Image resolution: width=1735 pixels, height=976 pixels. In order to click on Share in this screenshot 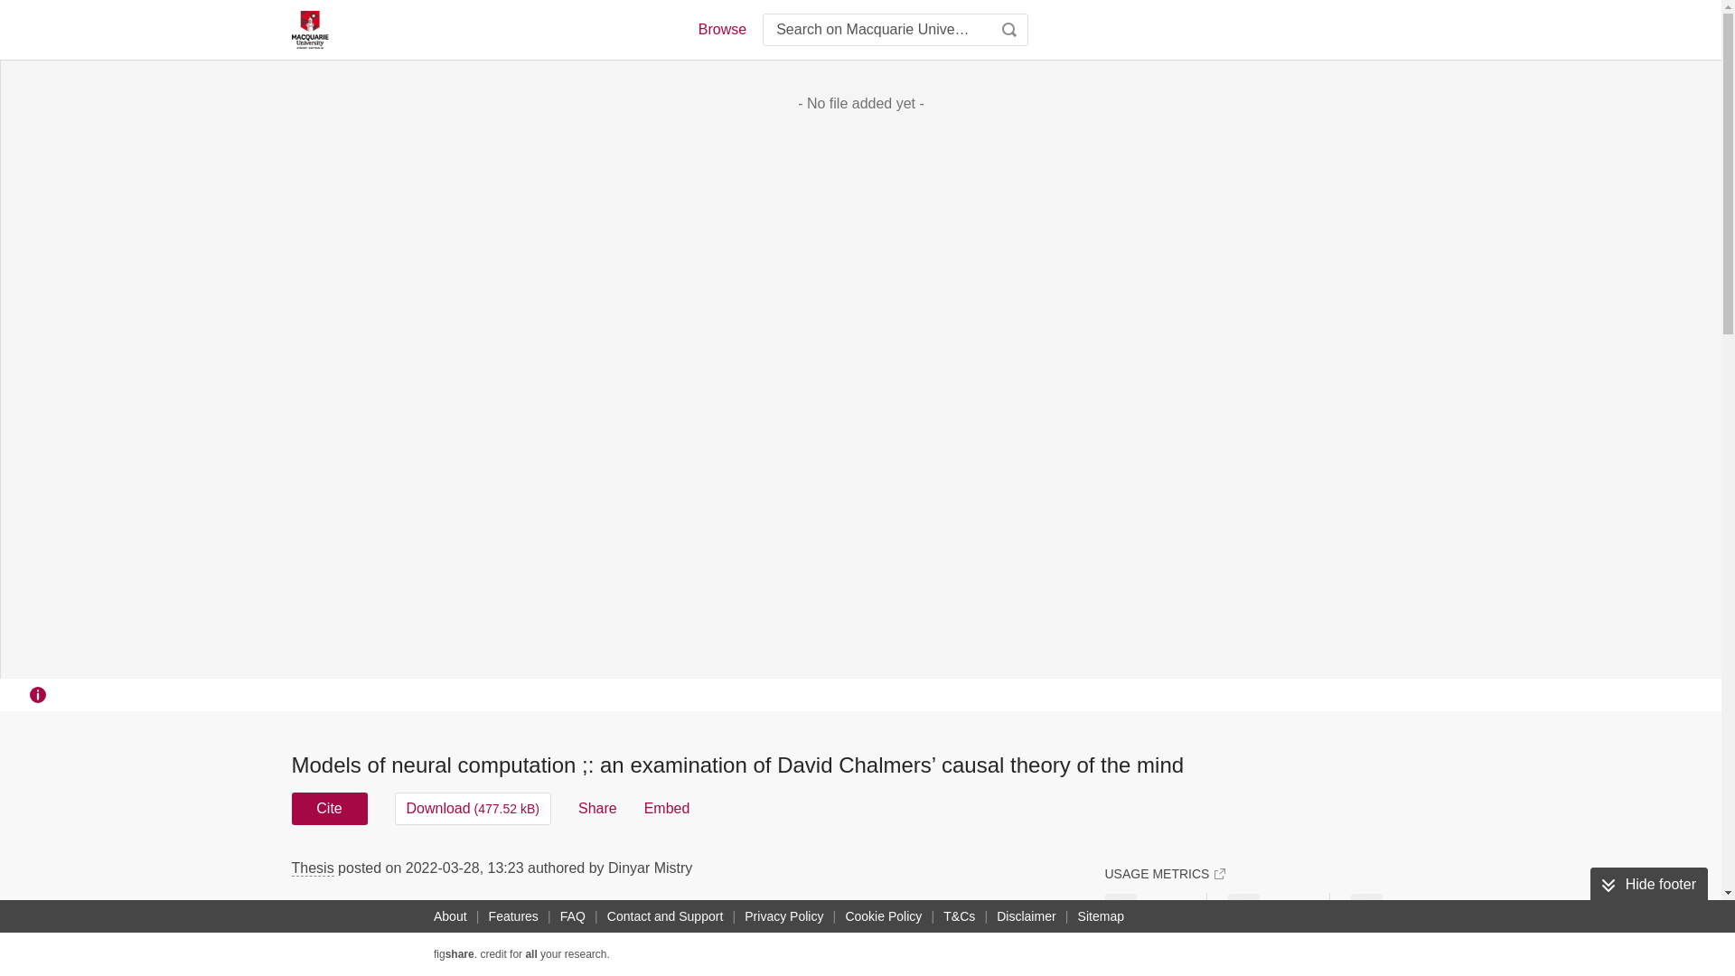, I will do `click(597, 808)`.